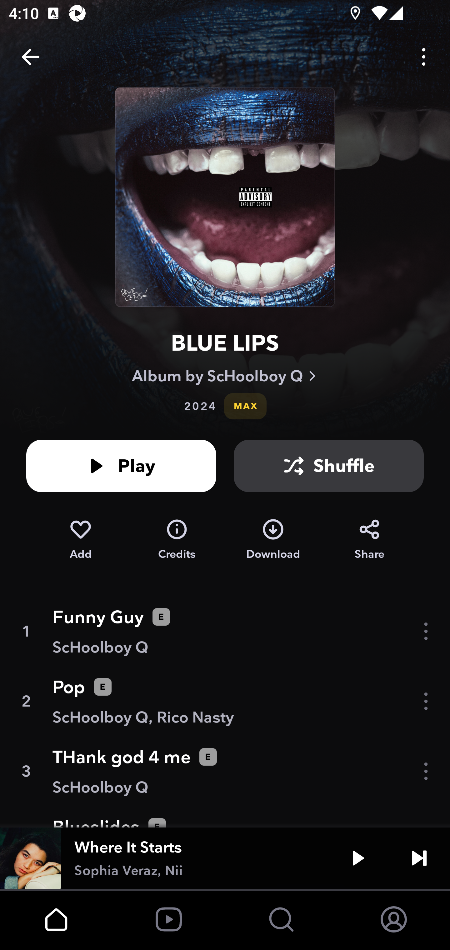  I want to click on Options, so click(424, 57).